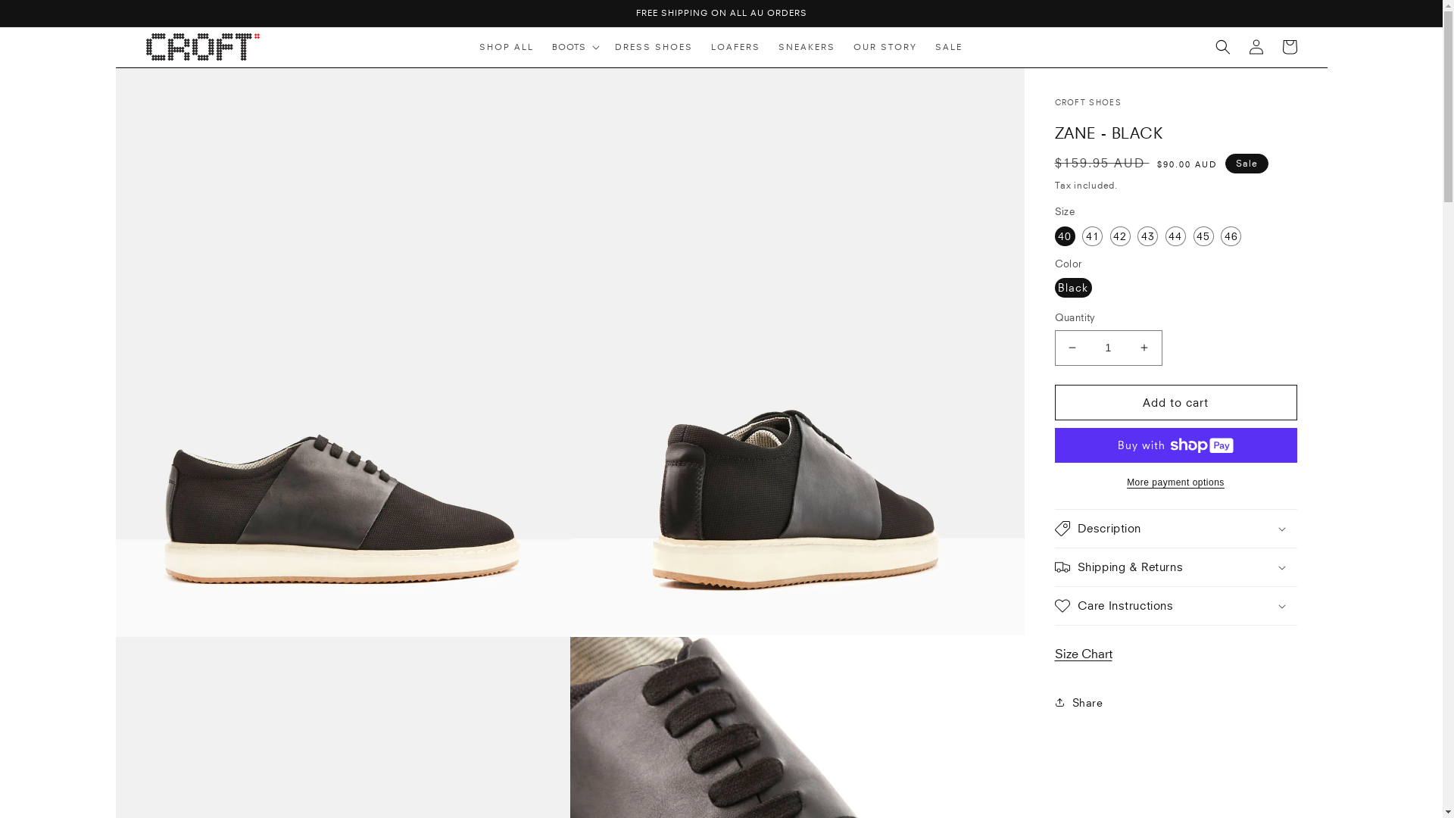 The height and width of the screenshot is (818, 1454). Describe the element at coordinates (1087, 654) in the screenshot. I see `Size Chart` at that location.